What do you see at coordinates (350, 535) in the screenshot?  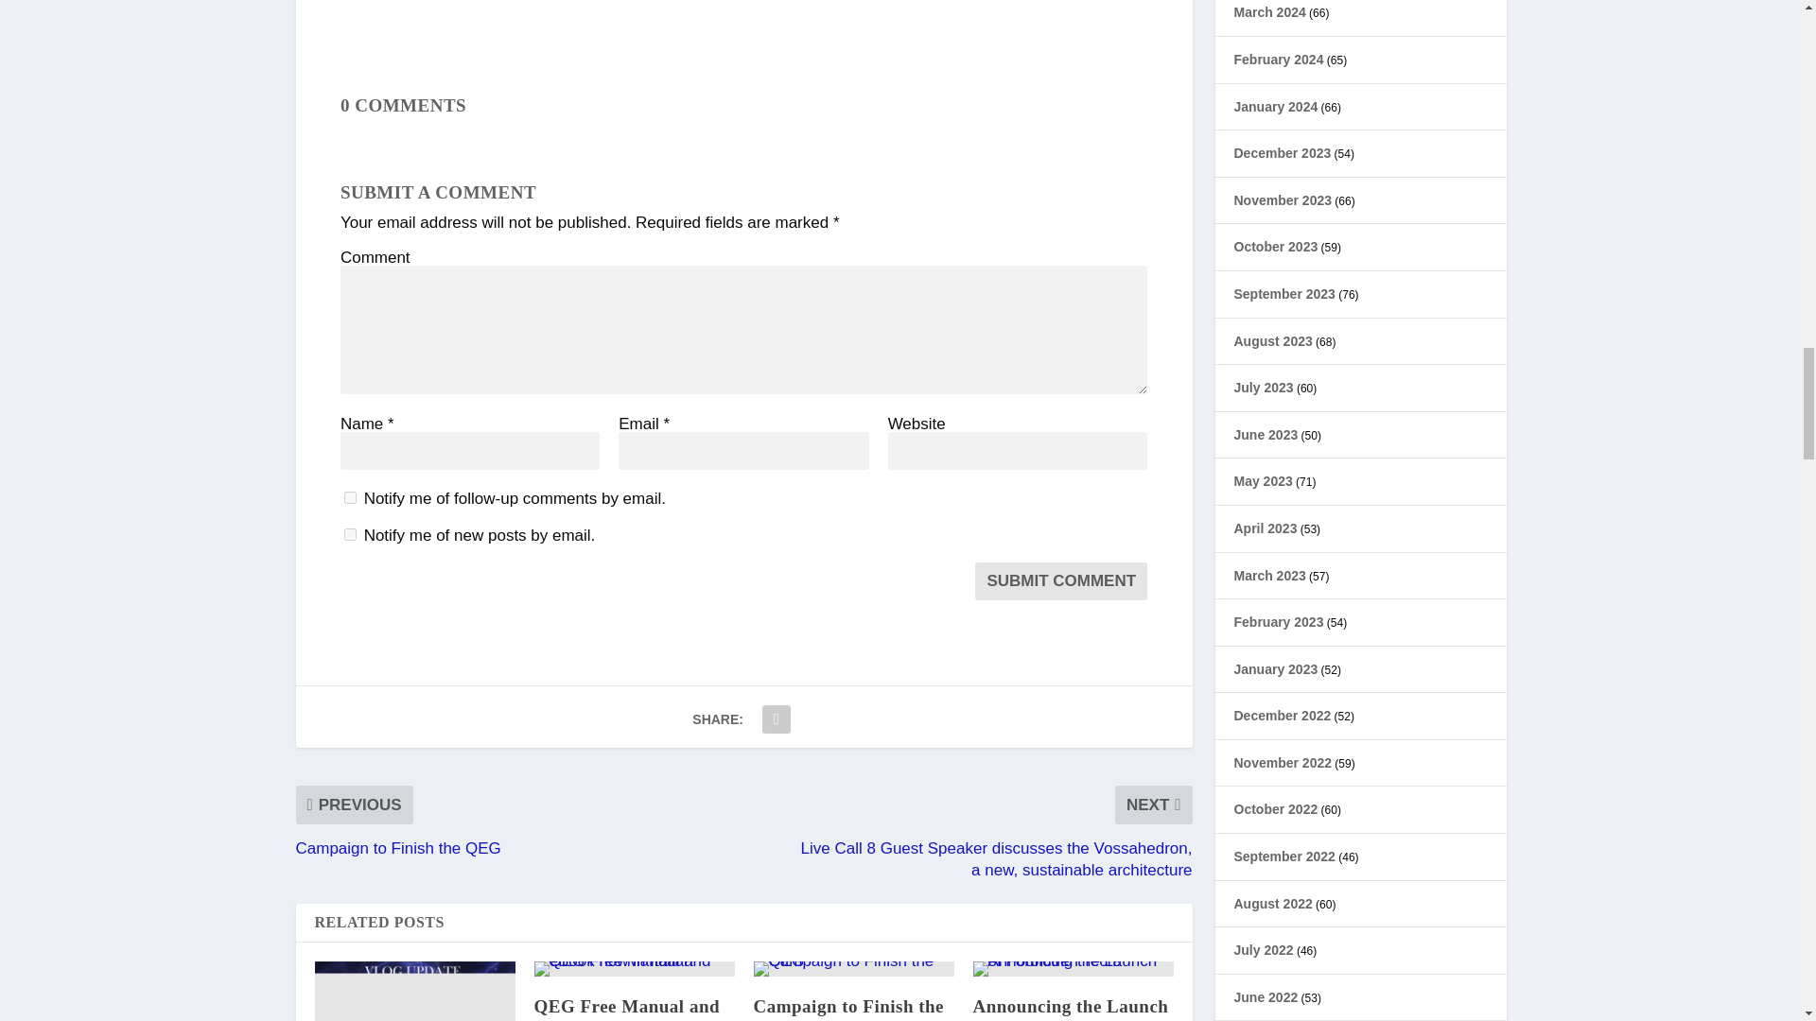 I see `subscribe` at bounding box center [350, 535].